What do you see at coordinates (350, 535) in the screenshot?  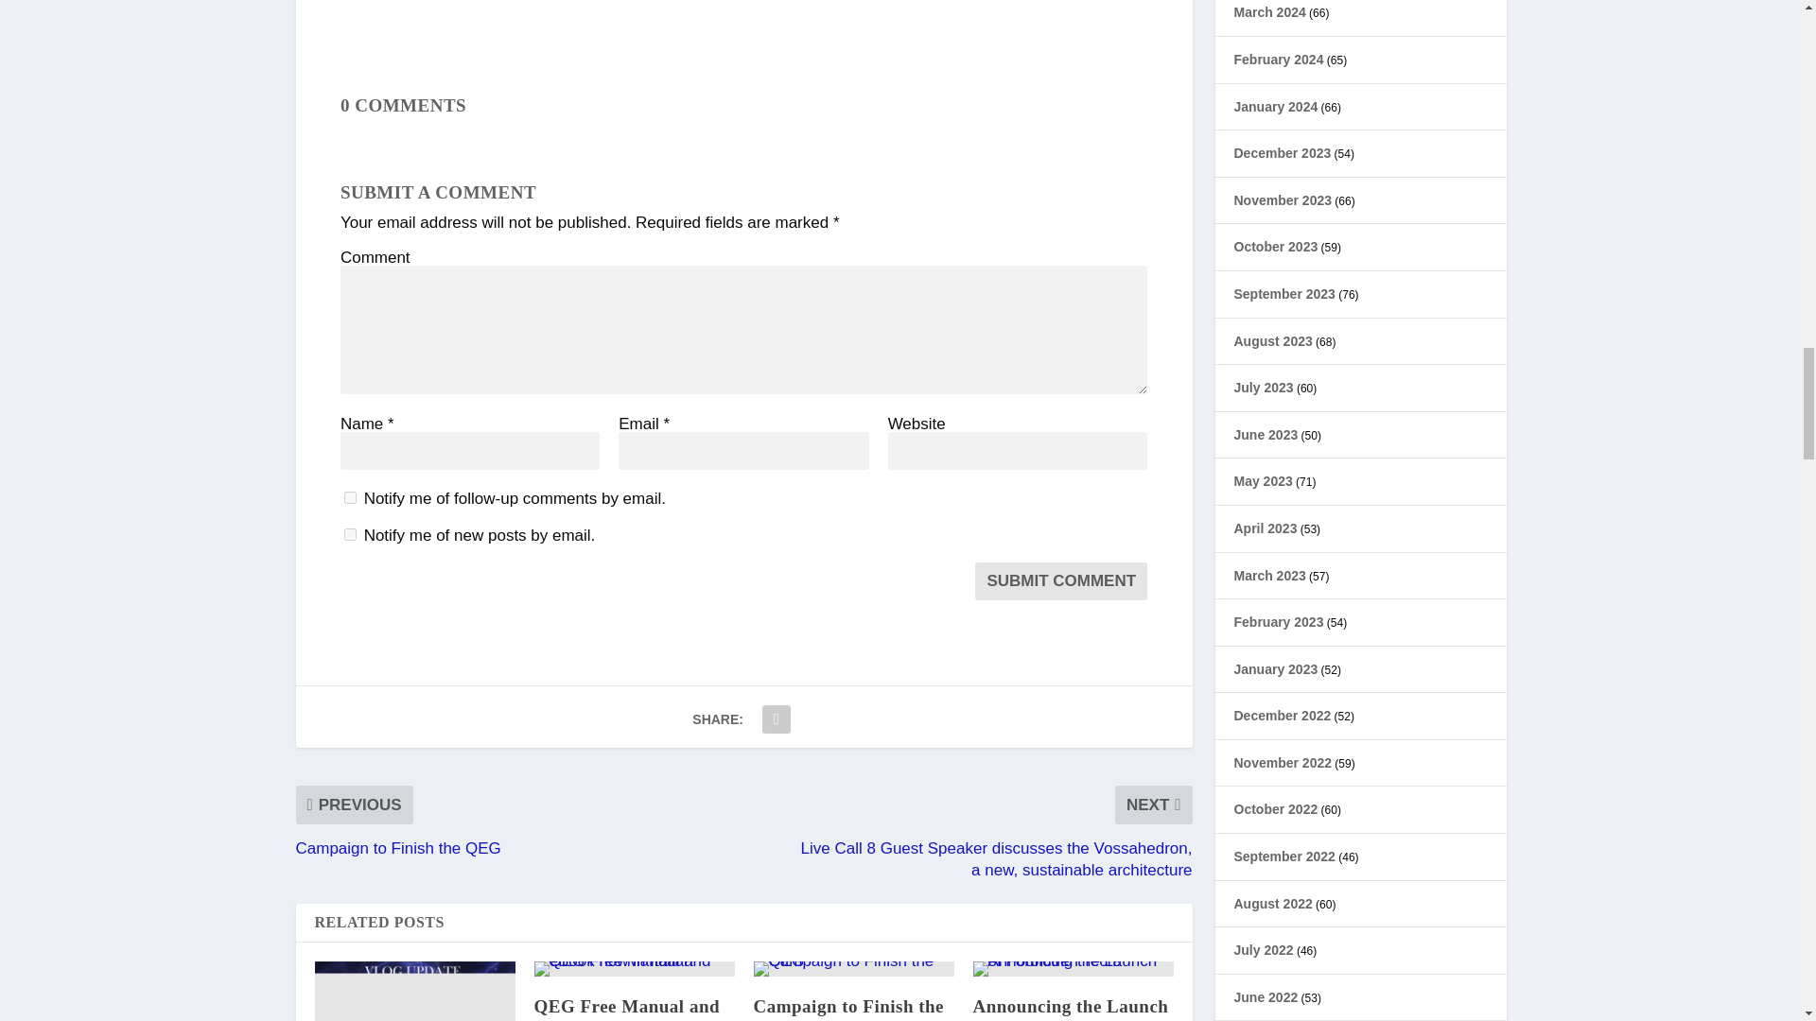 I see `subscribe` at bounding box center [350, 535].